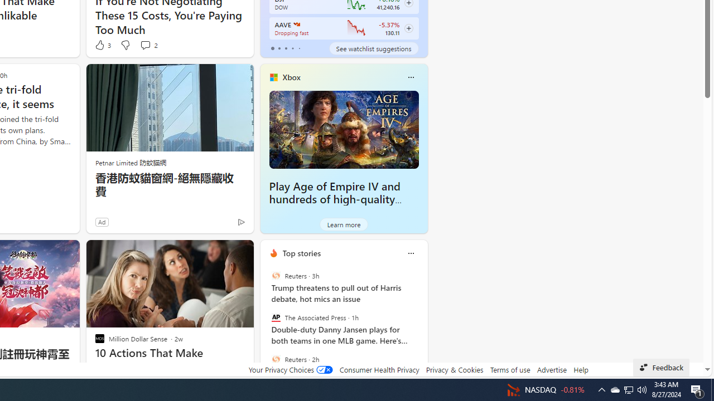 This screenshot has height=401, width=714. Describe the element at coordinates (220, 253) in the screenshot. I see `Hide this story` at that location.